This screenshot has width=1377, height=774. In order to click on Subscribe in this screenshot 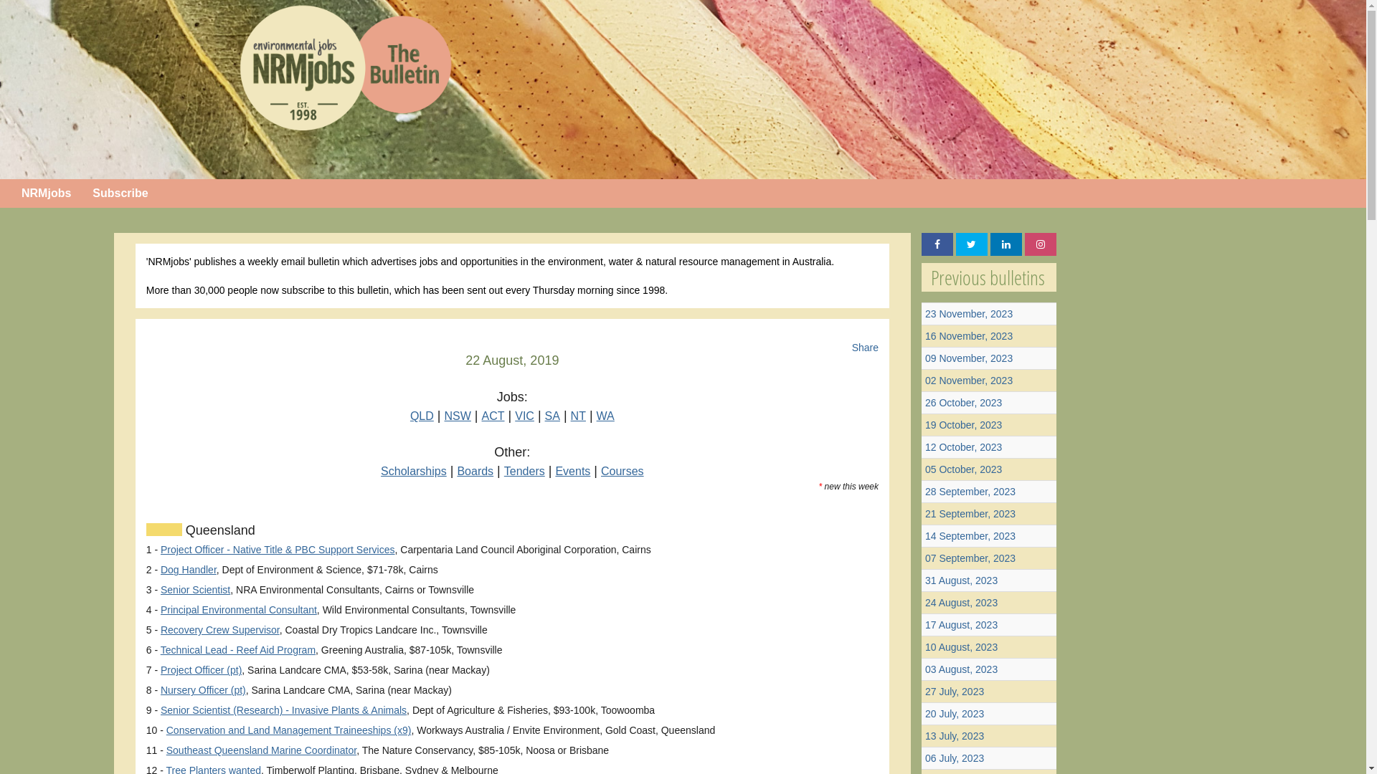, I will do `click(120, 193)`.